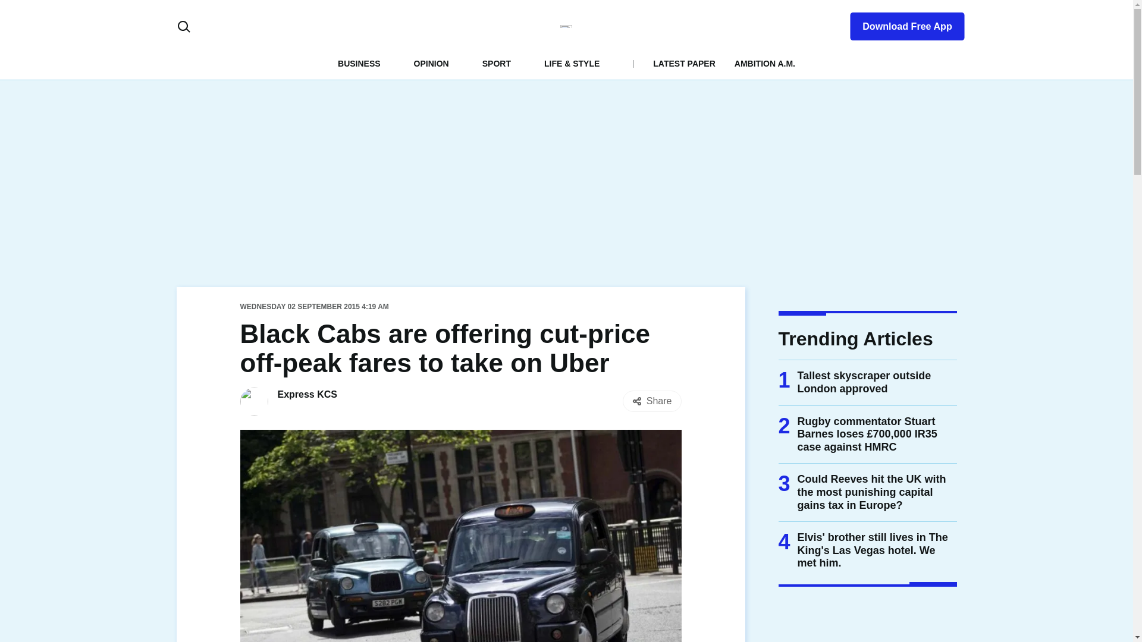  What do you see at coordinates (566, 26) in the screenshot?
I see `CityAM` at bounding box center [566, 26].